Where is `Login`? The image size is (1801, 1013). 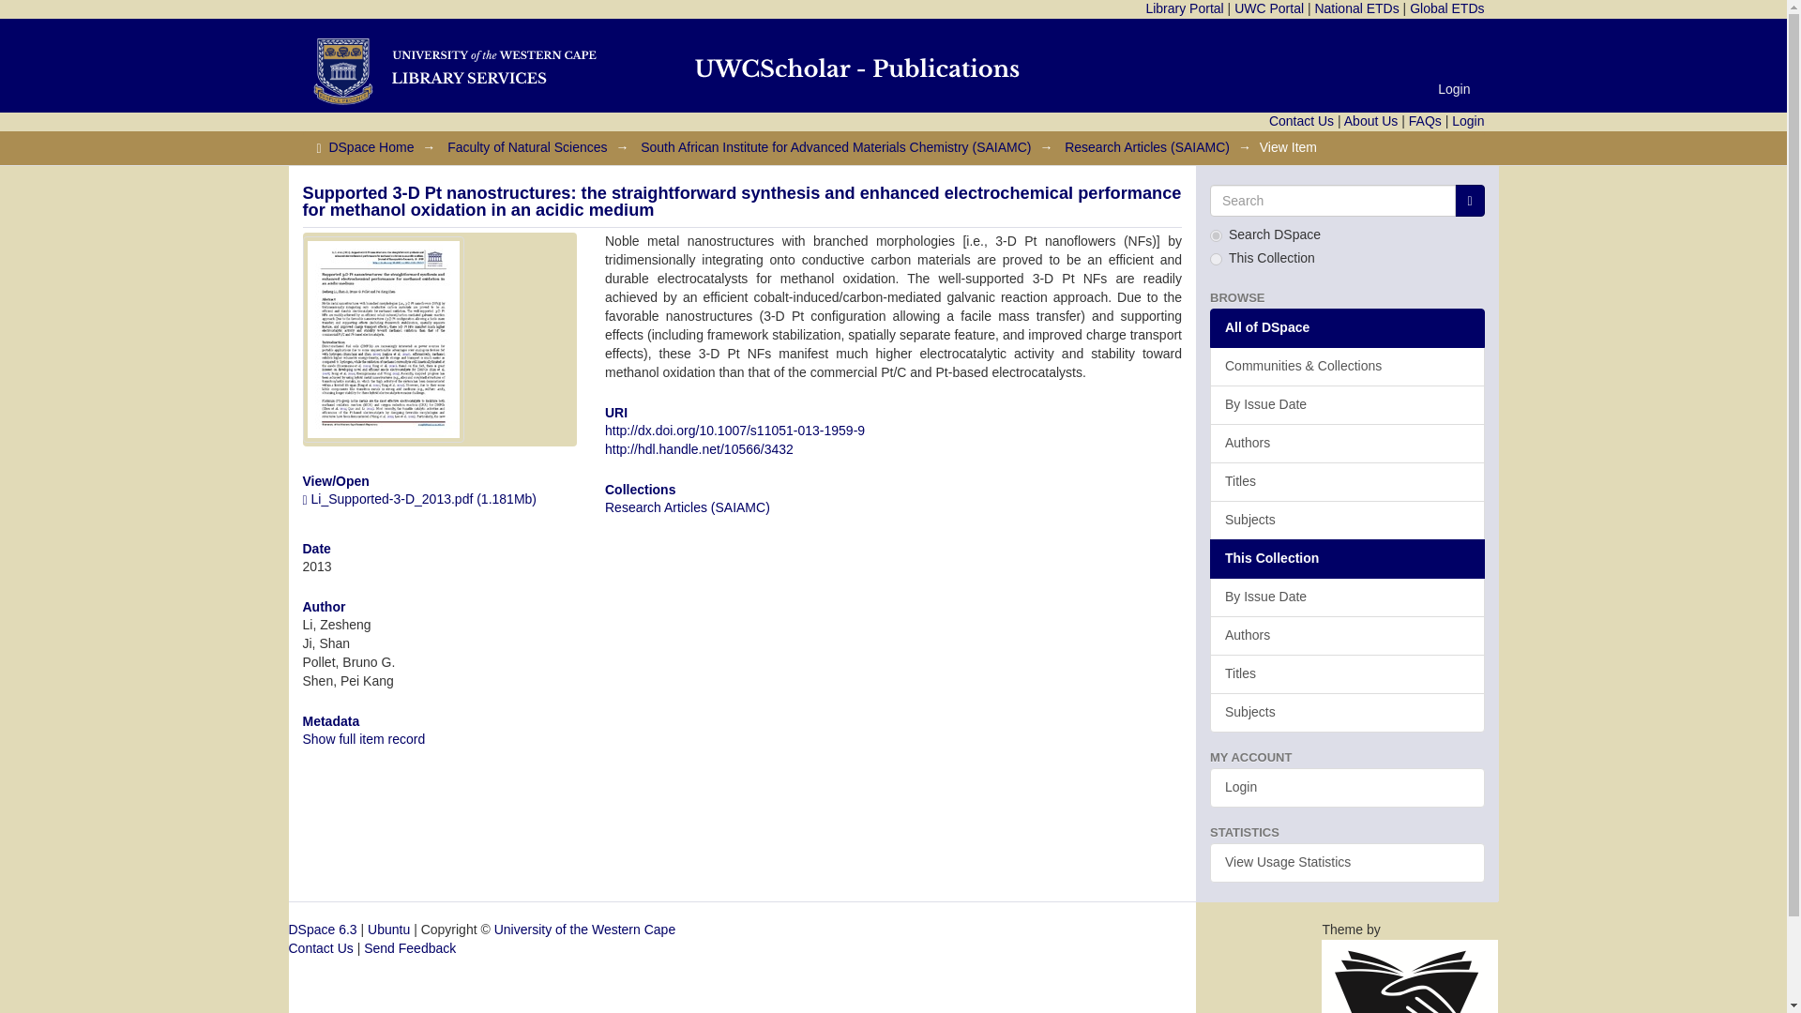
Login is located at coordinates (1467, 120).